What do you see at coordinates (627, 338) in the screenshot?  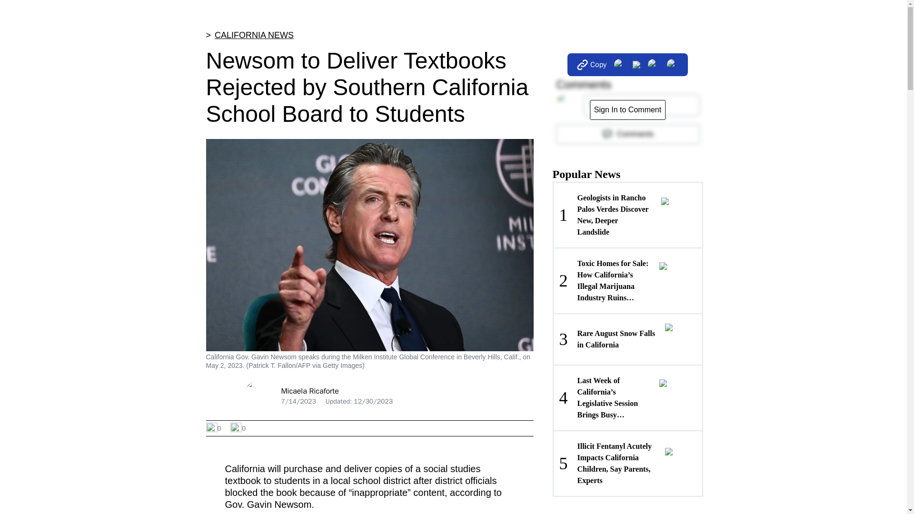 I see `CALIFORNIA NEWS` at bounding box center [627, 338].